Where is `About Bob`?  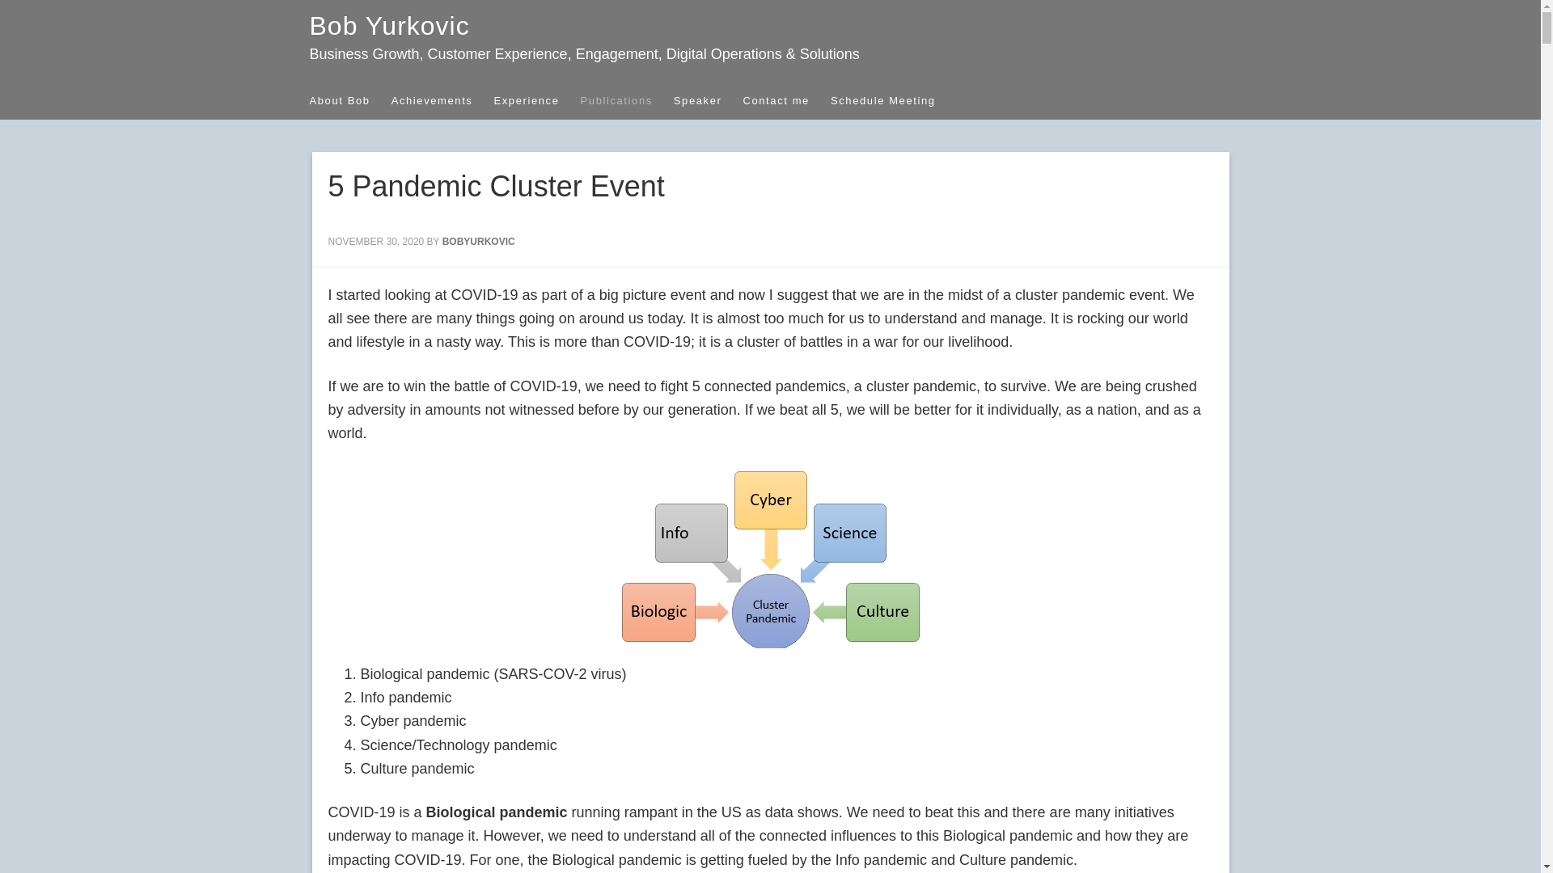
About Bob is located at coordinates (349, 100).